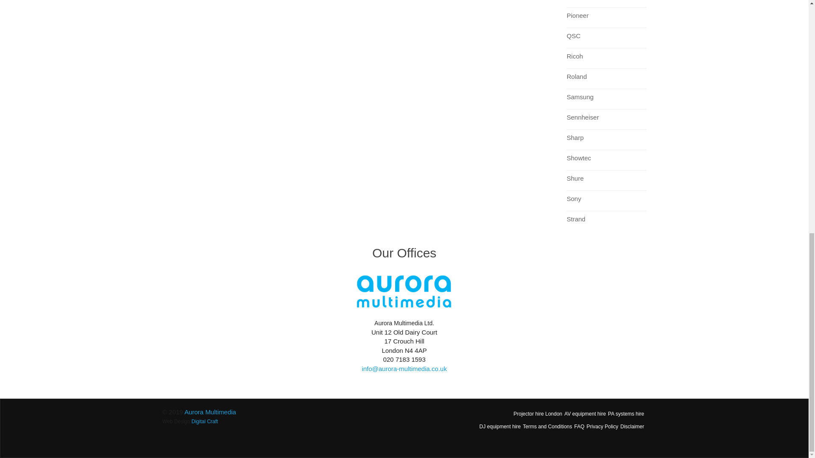 Image resolution: width=815 pixels, height=458 pixels. I want to click on PA systems Hire London, so click(626, 414).